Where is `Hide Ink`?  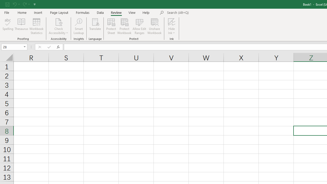 Hide Ink is located at coordinates (172, 21).